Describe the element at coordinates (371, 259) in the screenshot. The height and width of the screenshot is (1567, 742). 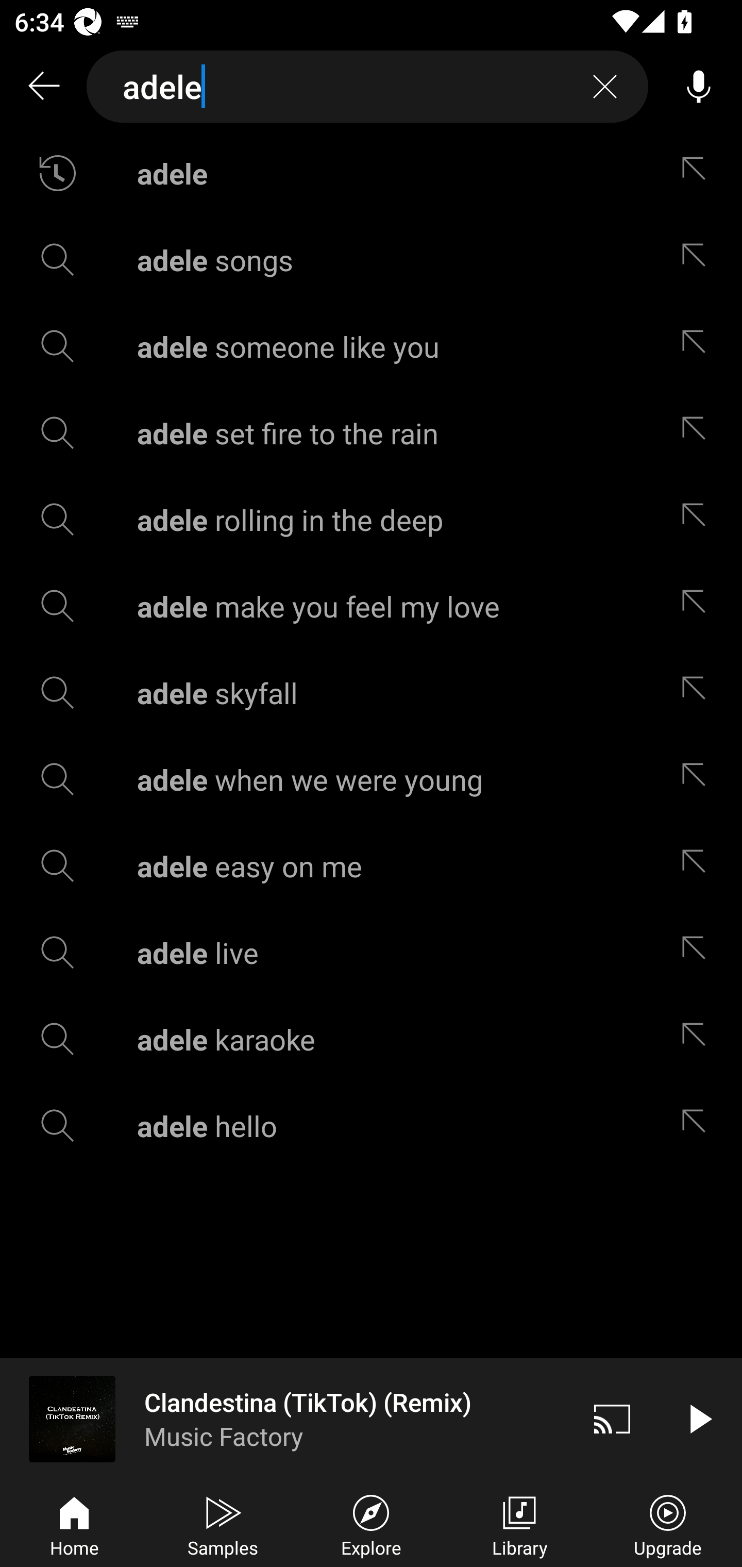
I see `adele songs Edit suggestion adele songs` at that location.